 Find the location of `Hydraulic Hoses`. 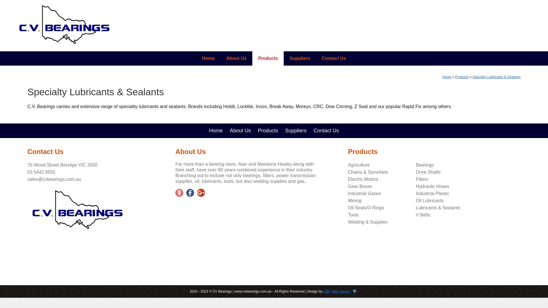

Hydraulic Hoses is located at coordinates (432, 187).